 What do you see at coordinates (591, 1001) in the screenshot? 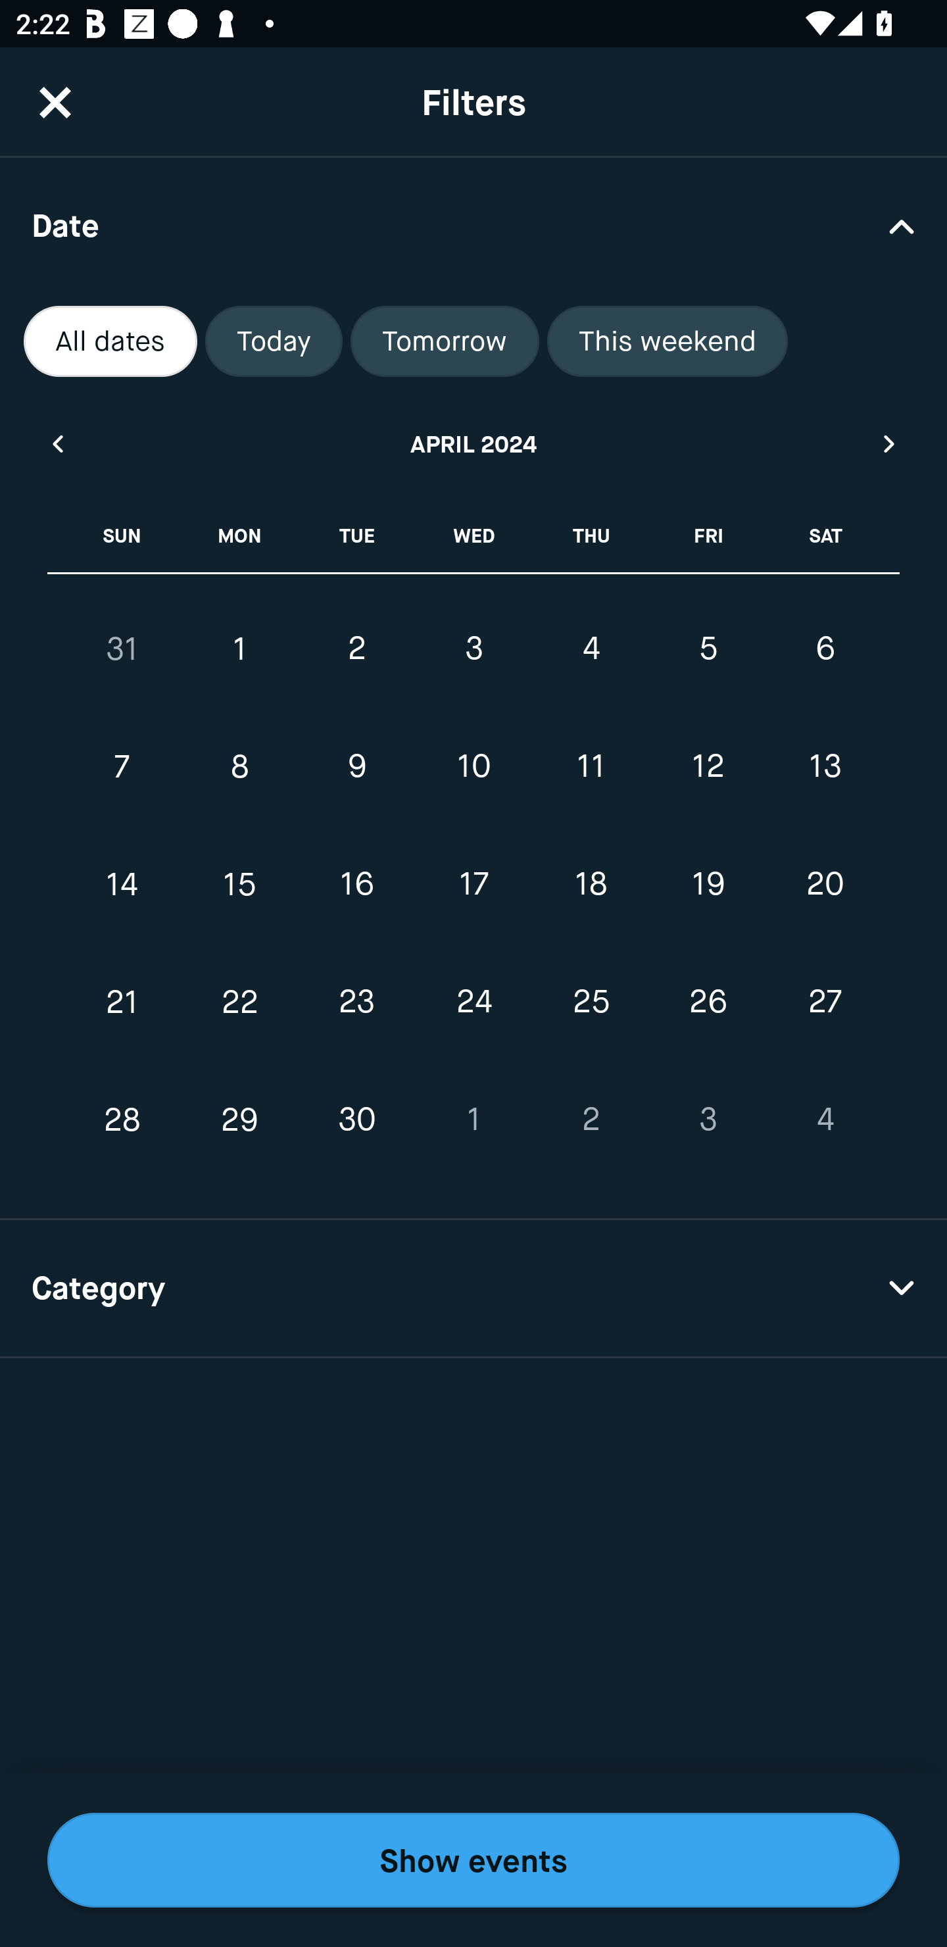
I see `25` at bounding box center [591, 1001].